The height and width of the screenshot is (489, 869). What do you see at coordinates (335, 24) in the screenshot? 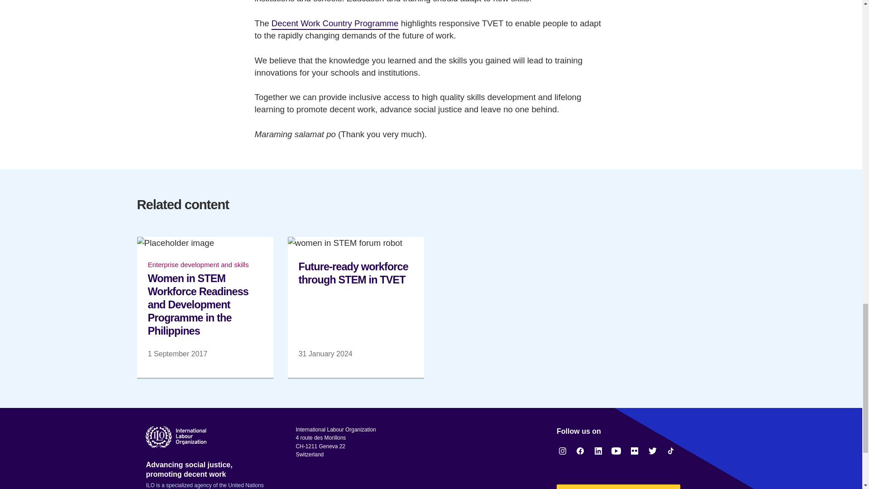
I see `Decent Work Country Programme` at bounding box center [335, 24].